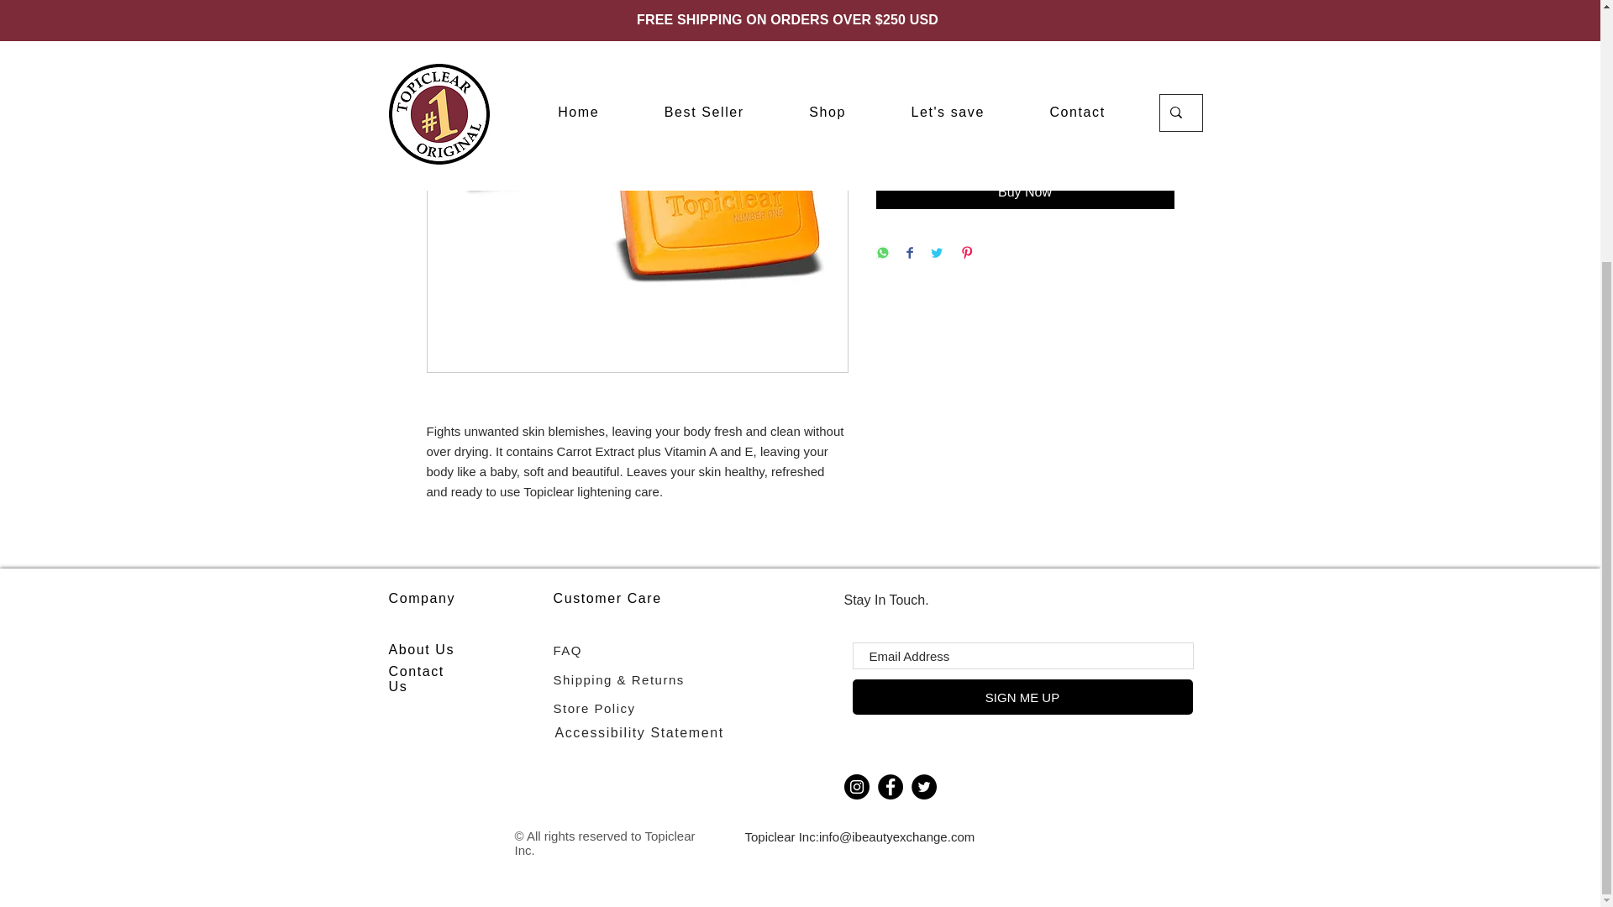 This screenshot has width=1613, height=907. I want to click on 1, so click(907, 87).